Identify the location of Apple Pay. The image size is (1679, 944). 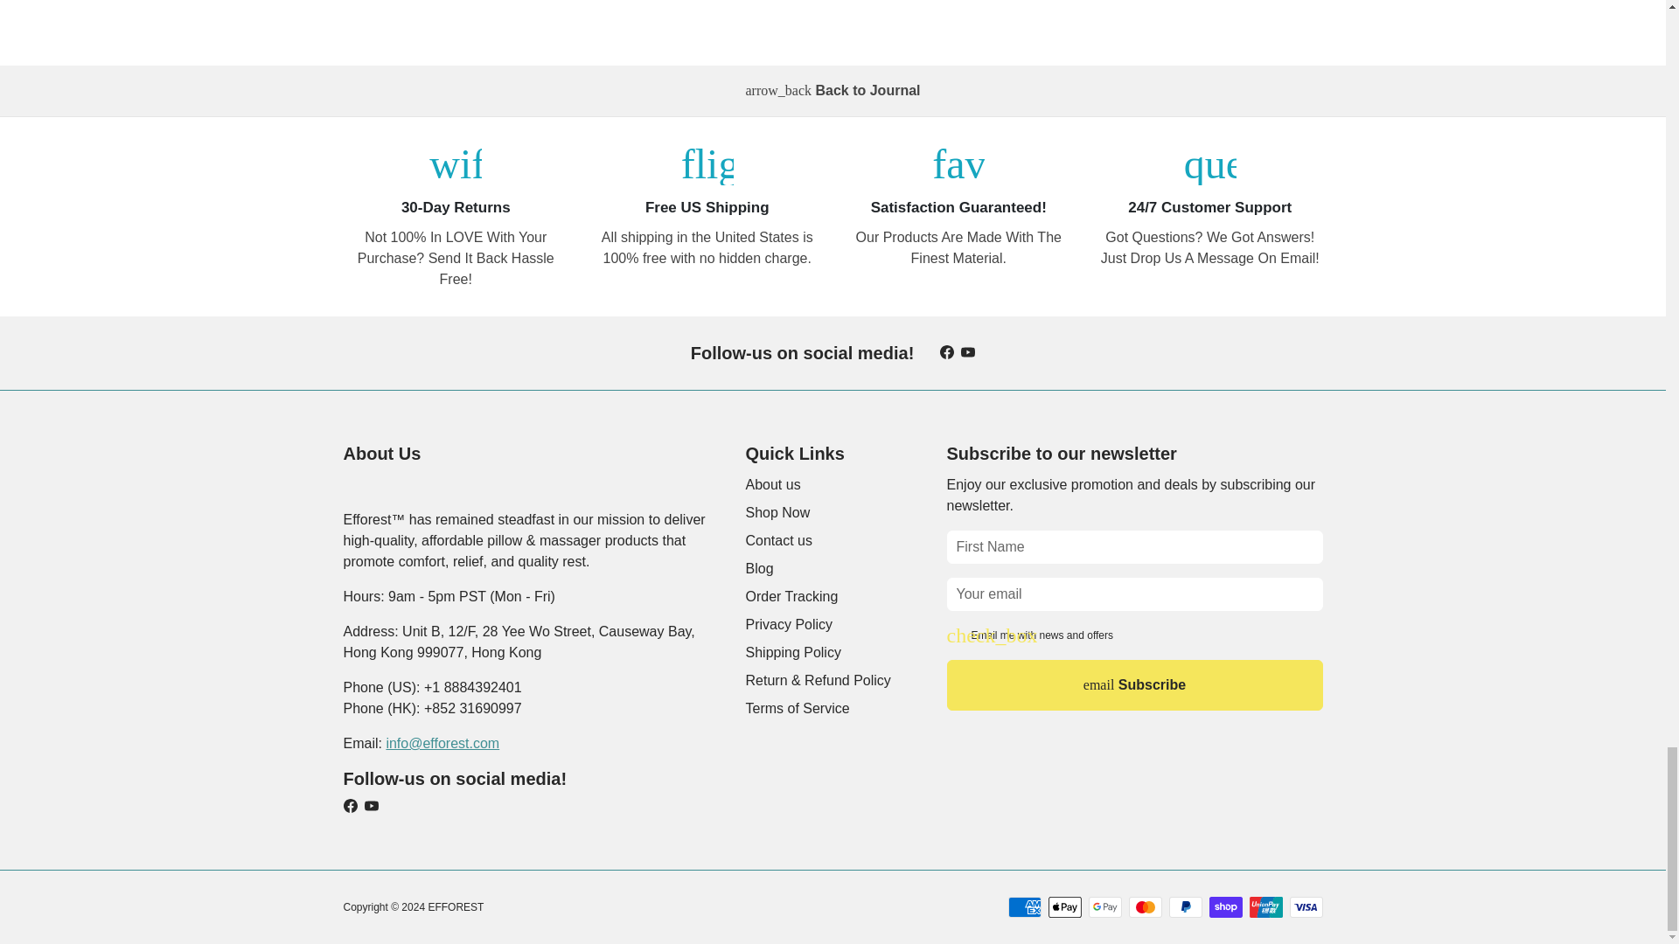
(1064, 907).